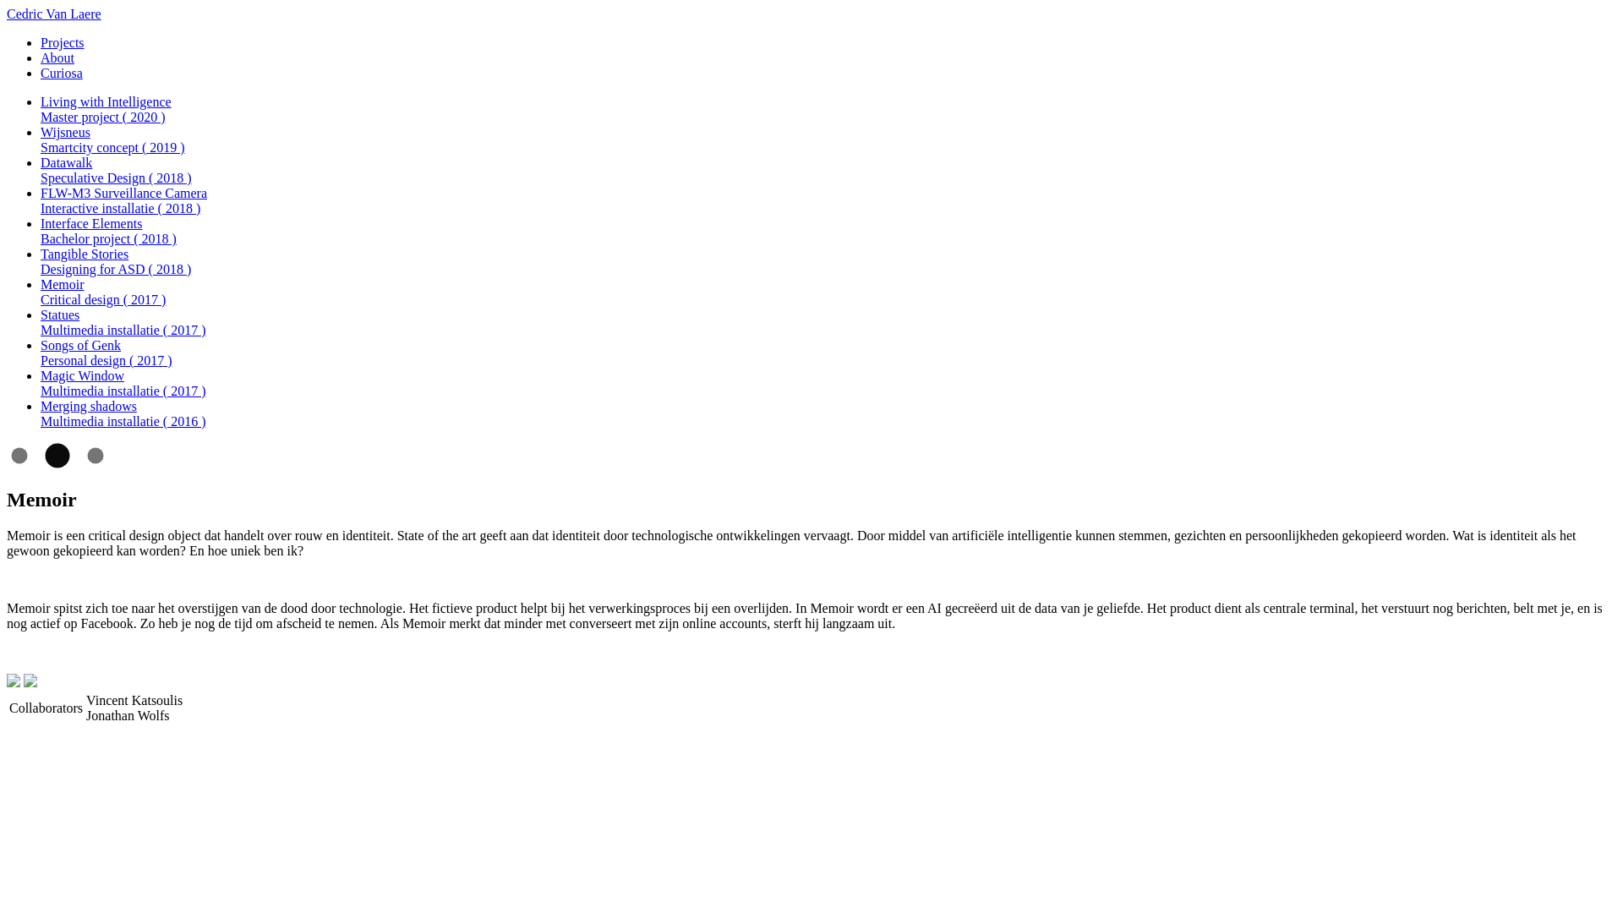 This screenshot has height=913, width=1623. Describe the element at coordinates (116, 269) in the screenshot. I see `Designing for ASD ( 2018 )` at that location.